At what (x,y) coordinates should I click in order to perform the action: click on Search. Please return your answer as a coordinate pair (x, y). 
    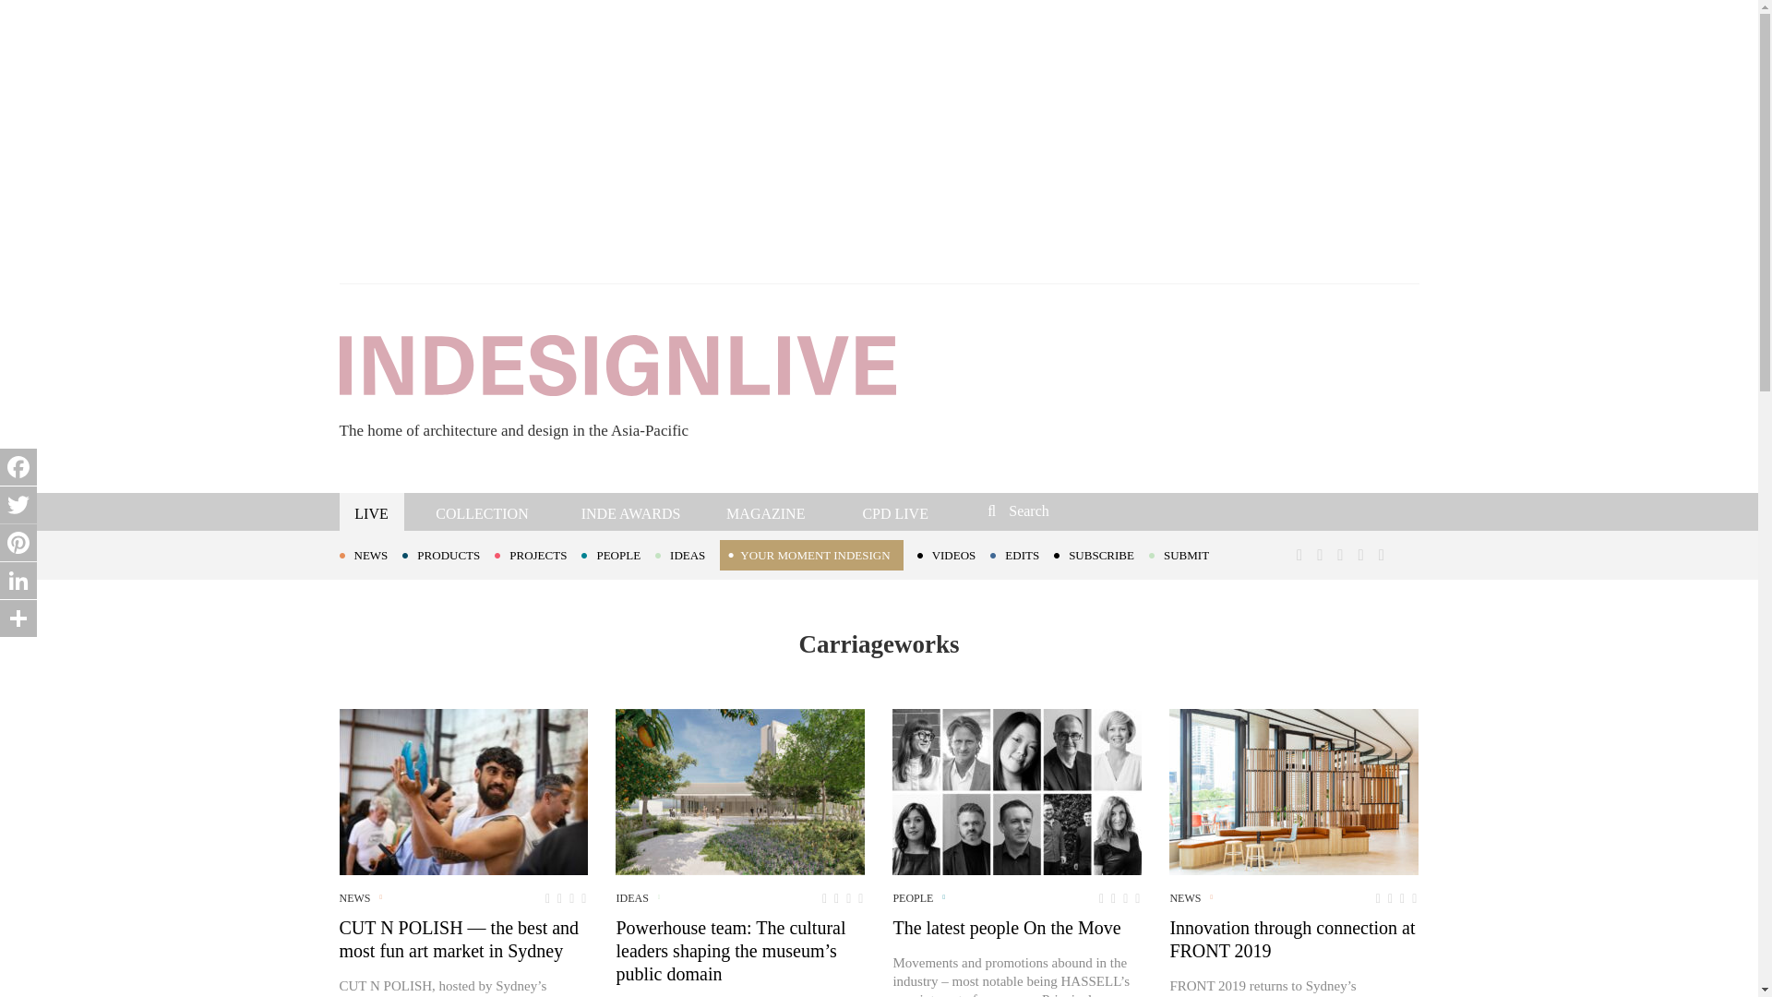
    Looking at the image, I should click on (1111, 510).